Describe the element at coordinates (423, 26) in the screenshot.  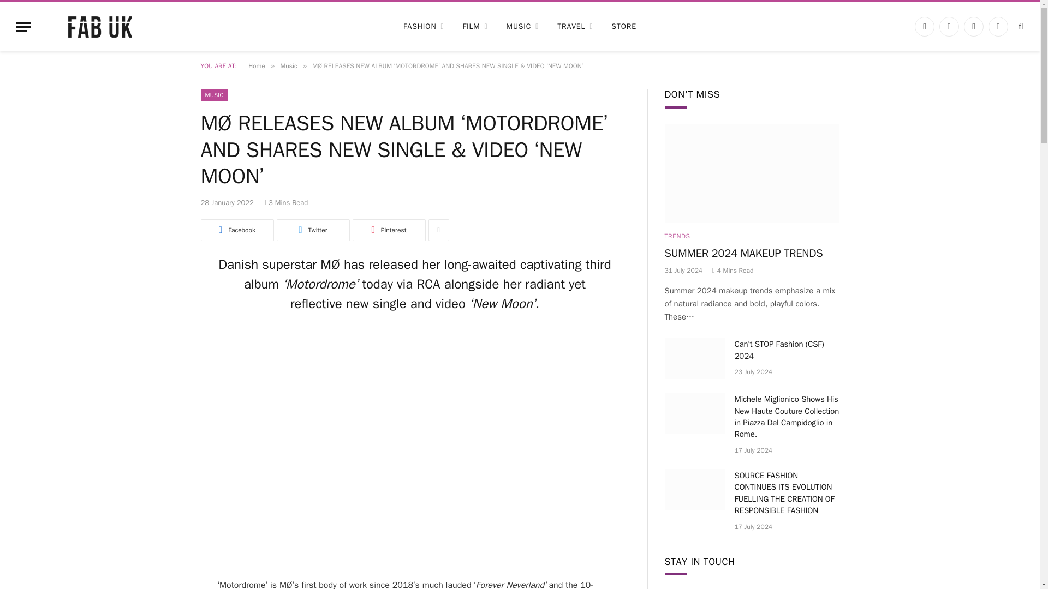
I see `FASHION` at that location.